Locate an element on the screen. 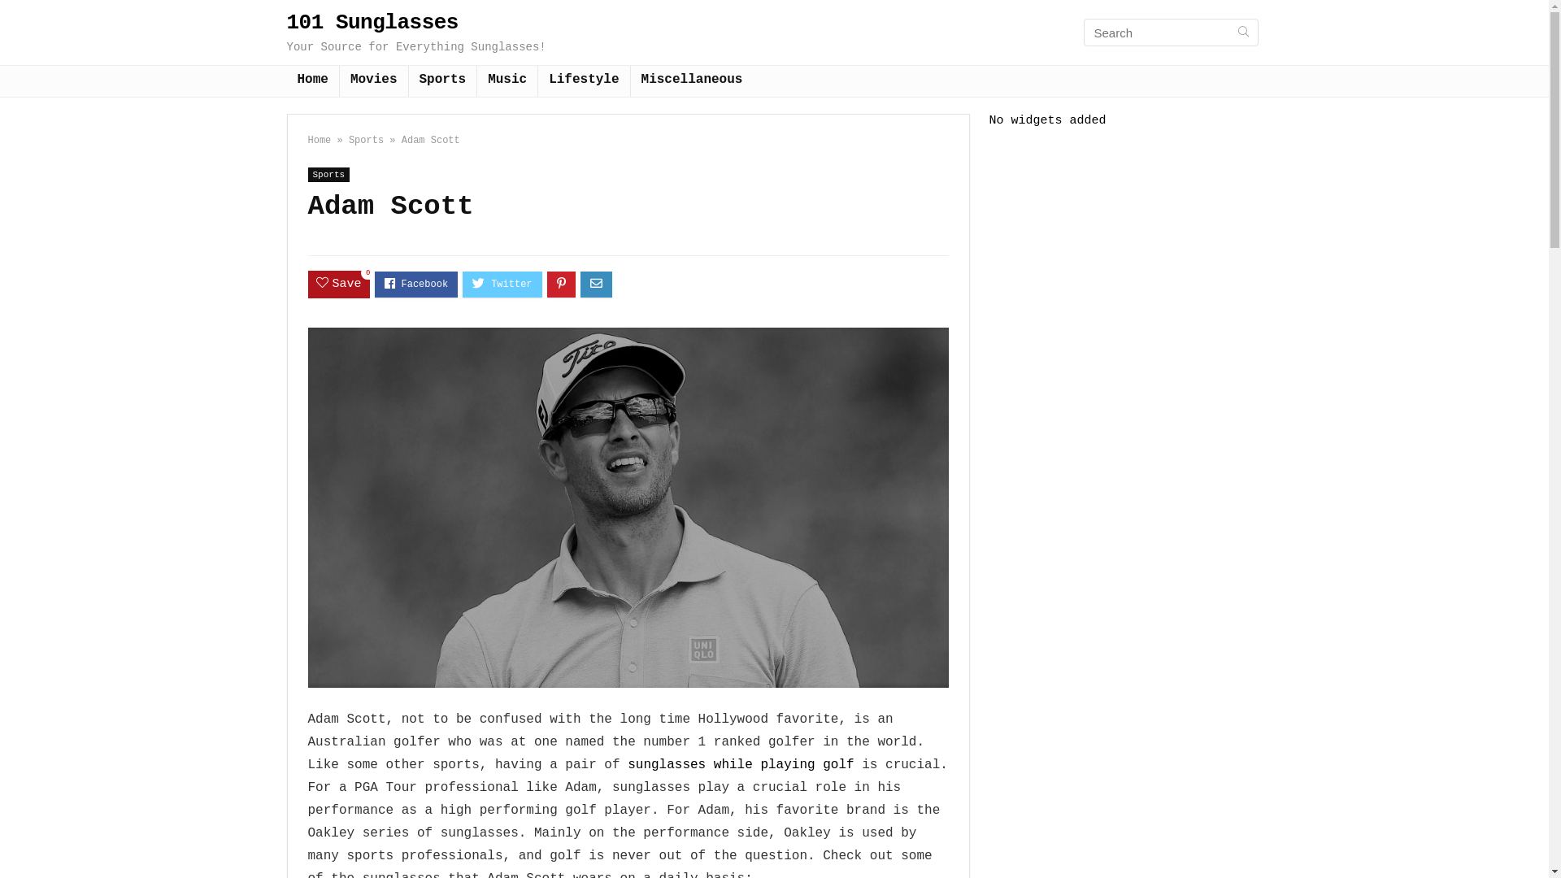 The height and width of the screenshot is (878, 1561). Movies is located at coordinates (374, 81).